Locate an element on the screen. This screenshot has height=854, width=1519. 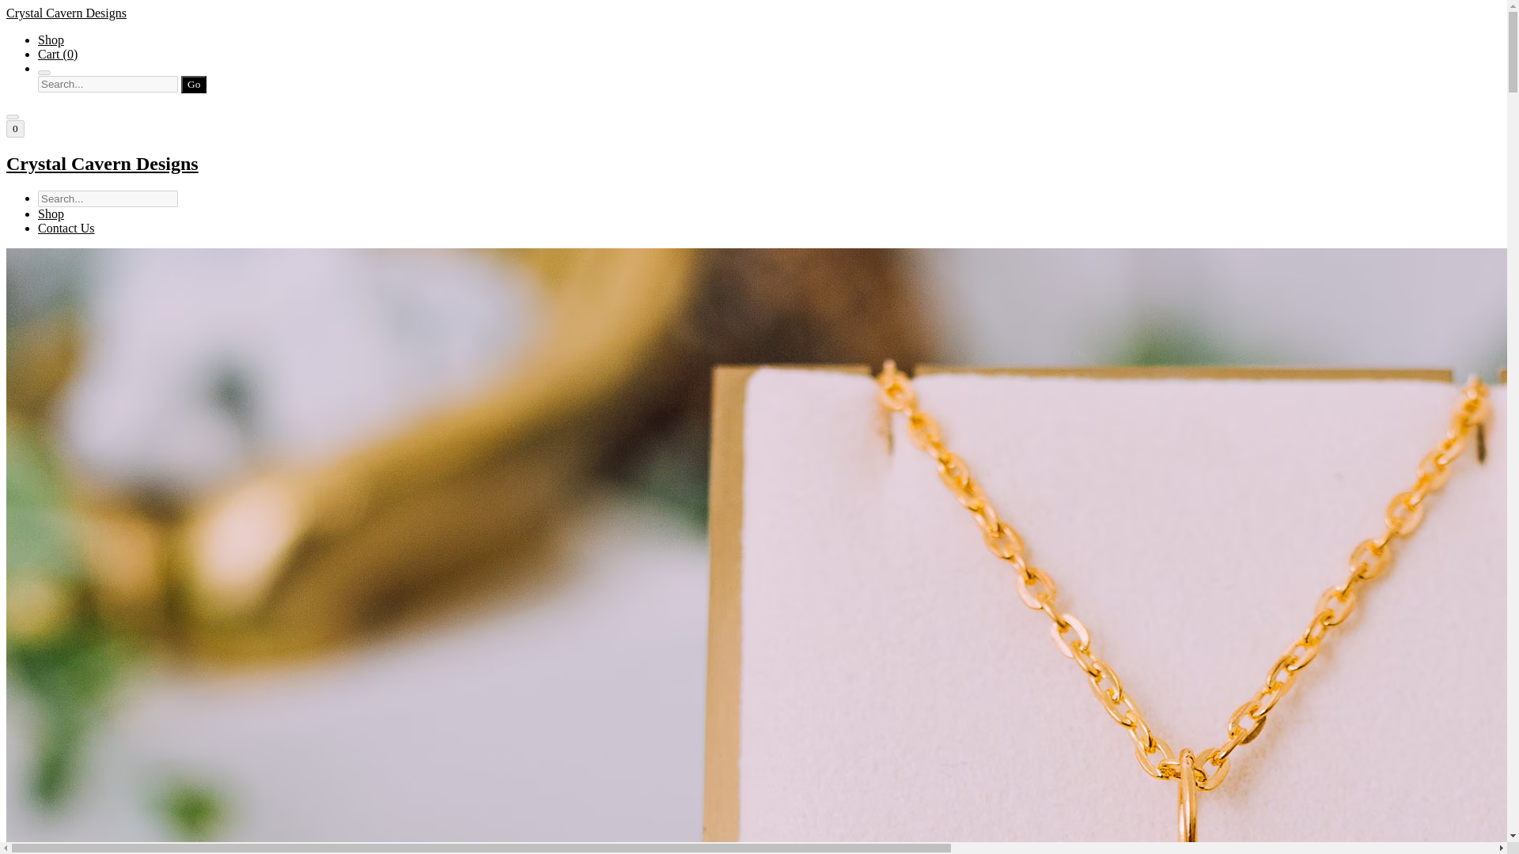
0 is located at coordinates (14, 128).